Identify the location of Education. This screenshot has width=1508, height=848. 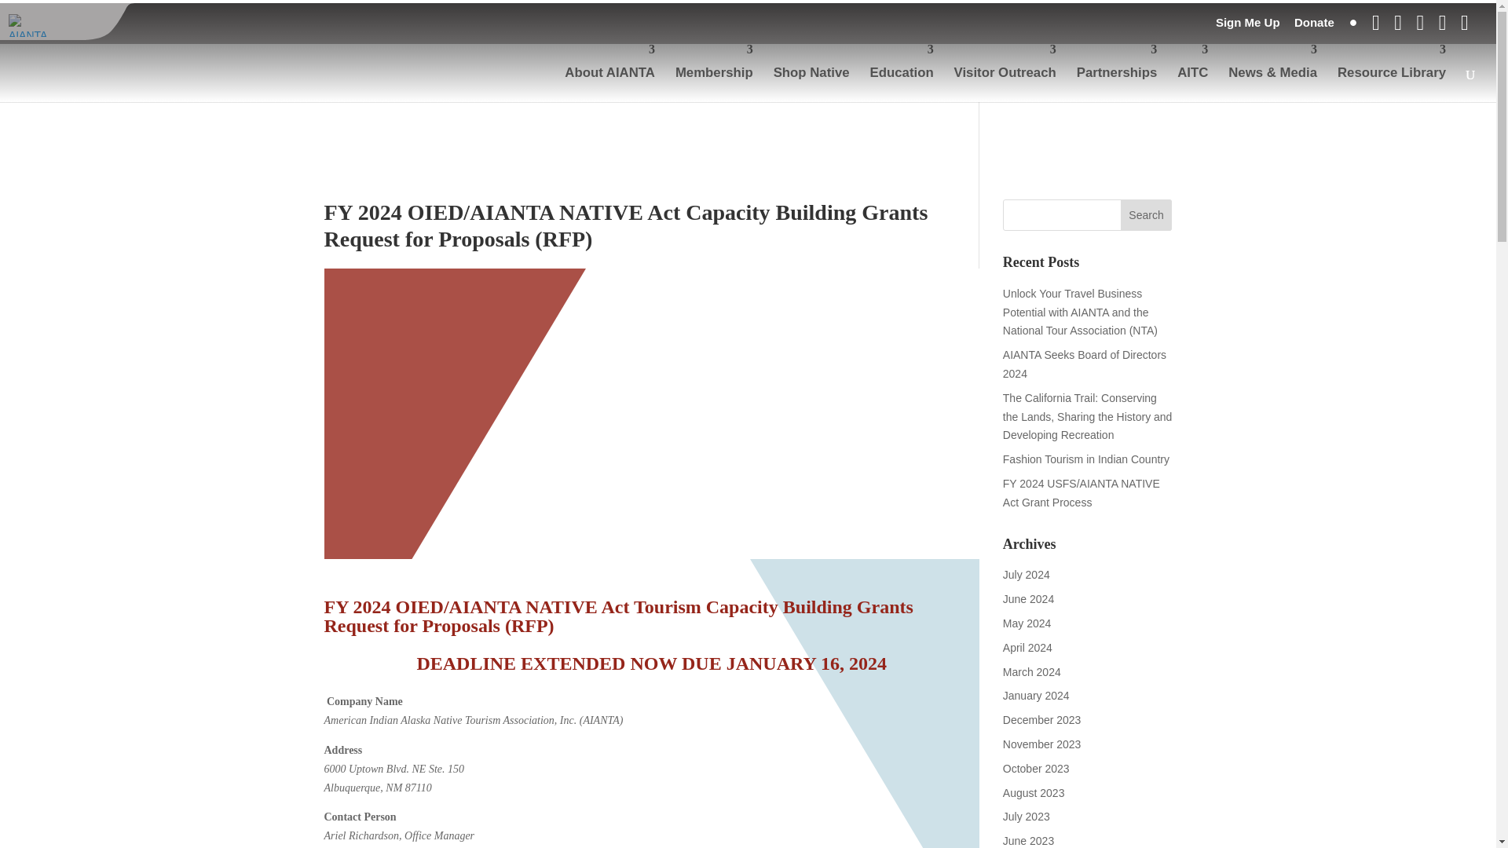
(902, 72).